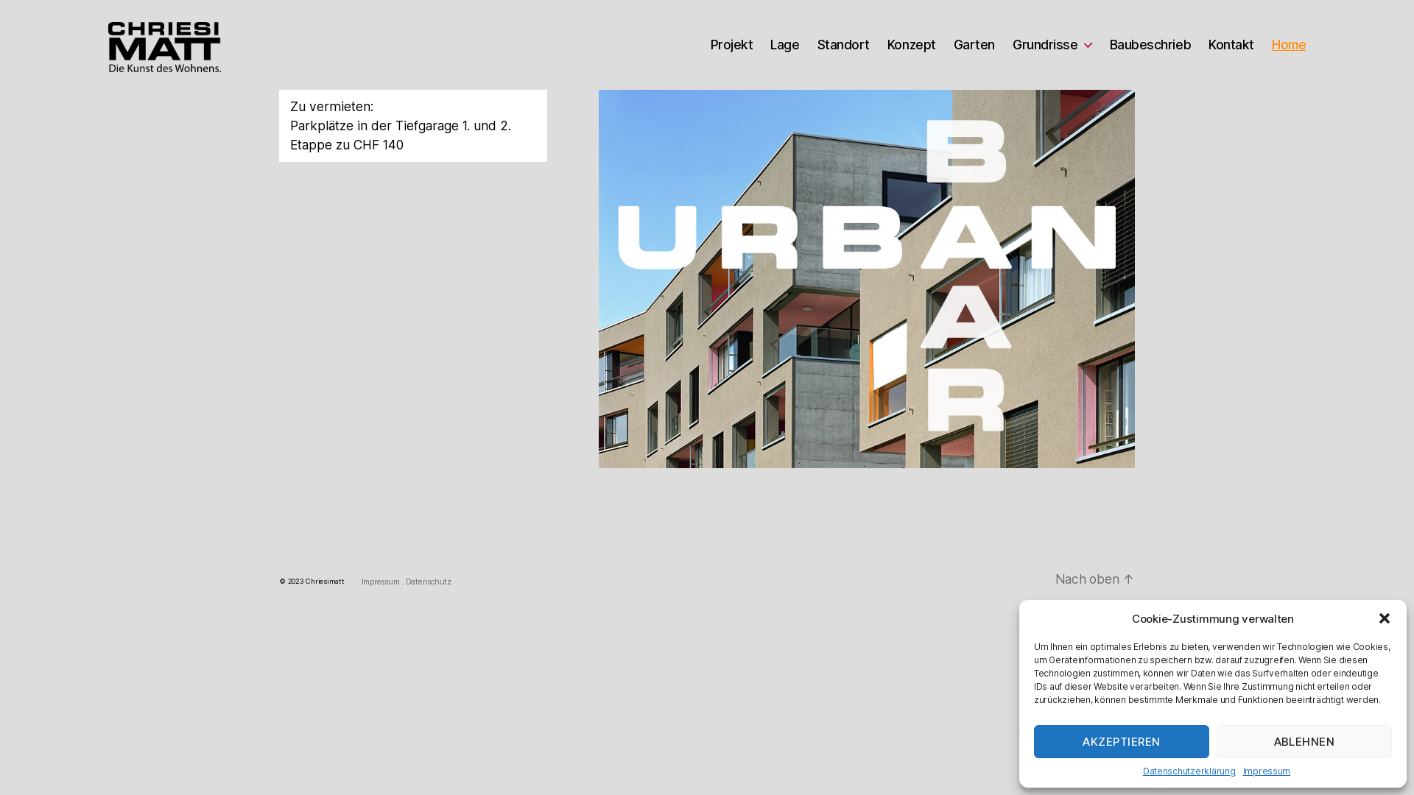  What do you see at coordinates (844, 44) in the screenshot?
I see `Standort` at bounding box center [844, 44].